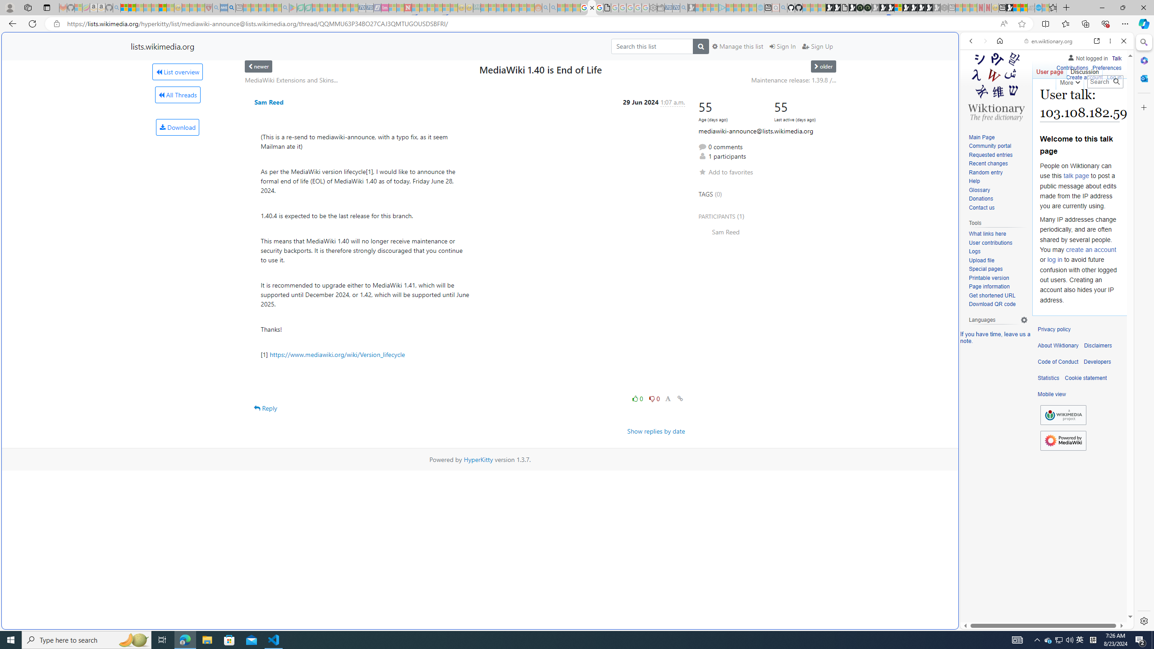  What do you see at coordinates (998, 199) in the screenshot?
I see `Donations` at bounding box center [998, 199].